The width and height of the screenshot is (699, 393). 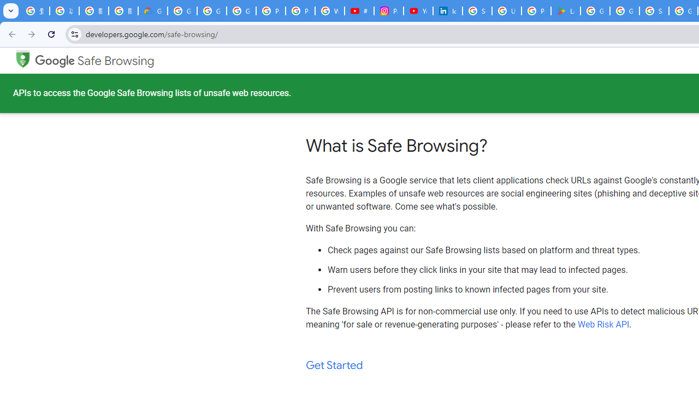 I want to click on Google Safe Browsing, so click(x=22, y=58).